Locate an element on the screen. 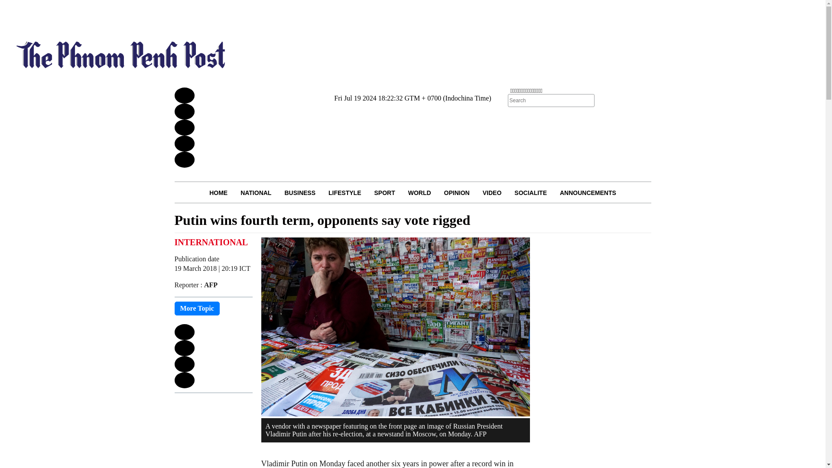 The image size is (832, 468). SPORT is located at coordinates (384, 192).